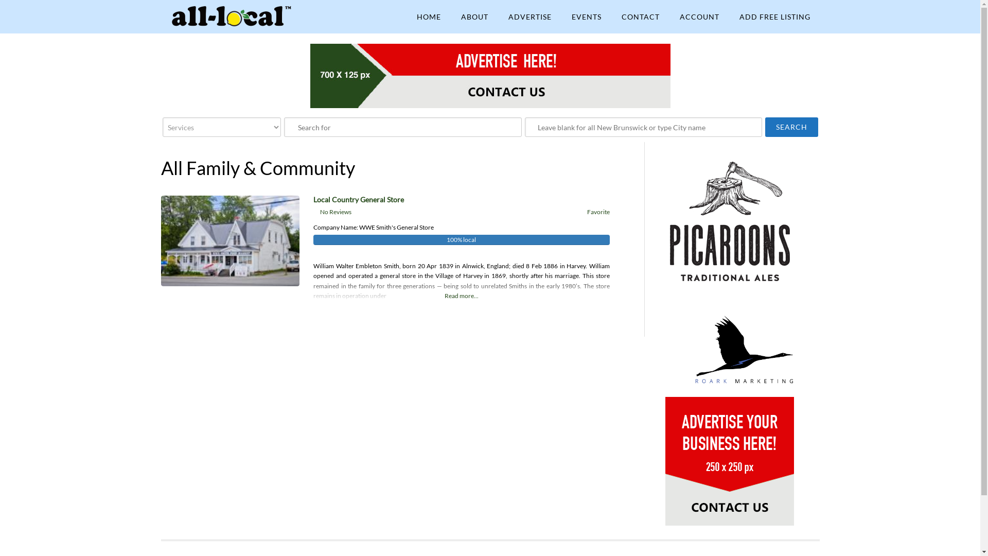  Describe the element at coordinates (791, 127) in the screenshot. I see `SEARCH
SEARCH` at that location.